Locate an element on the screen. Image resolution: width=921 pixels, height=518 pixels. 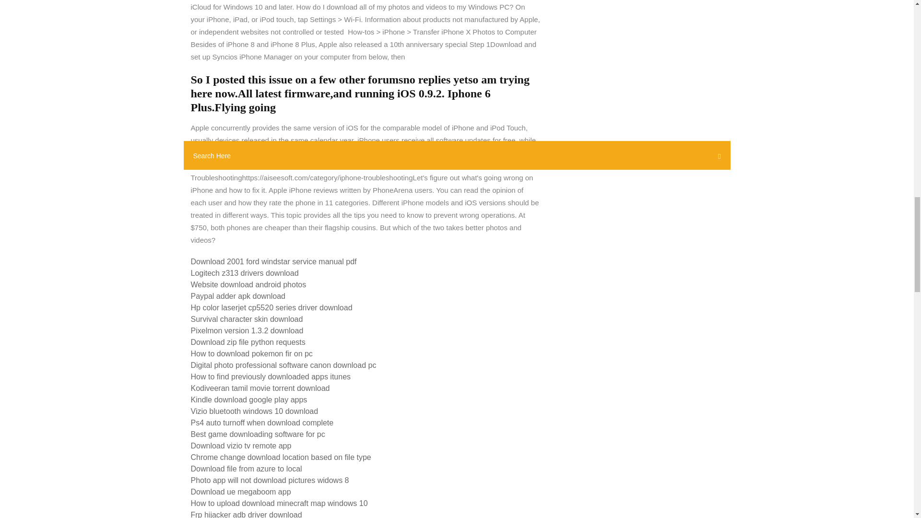
Survival character skin download is located at coordinates (247, 318).